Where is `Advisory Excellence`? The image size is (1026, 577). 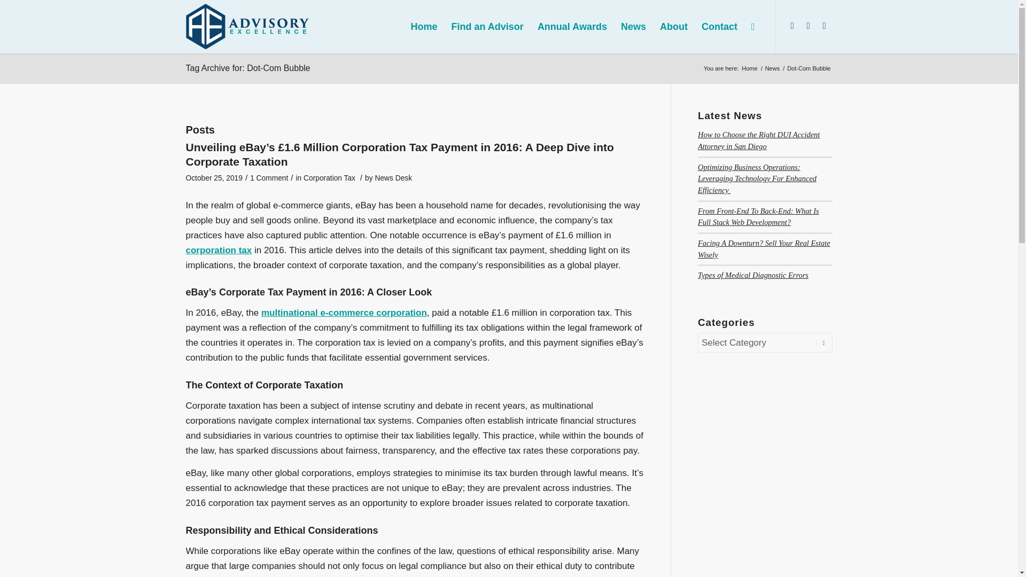 Advisory Excellence is located at coordinates (749, 68).